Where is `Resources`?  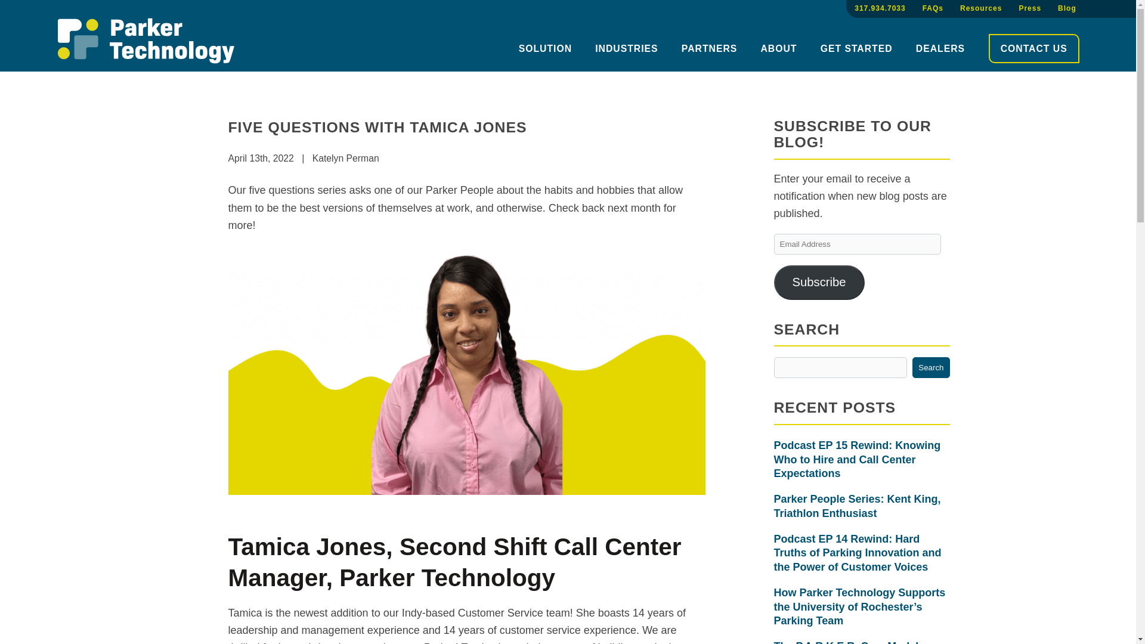 Resources is located at coordinates (981, 8).